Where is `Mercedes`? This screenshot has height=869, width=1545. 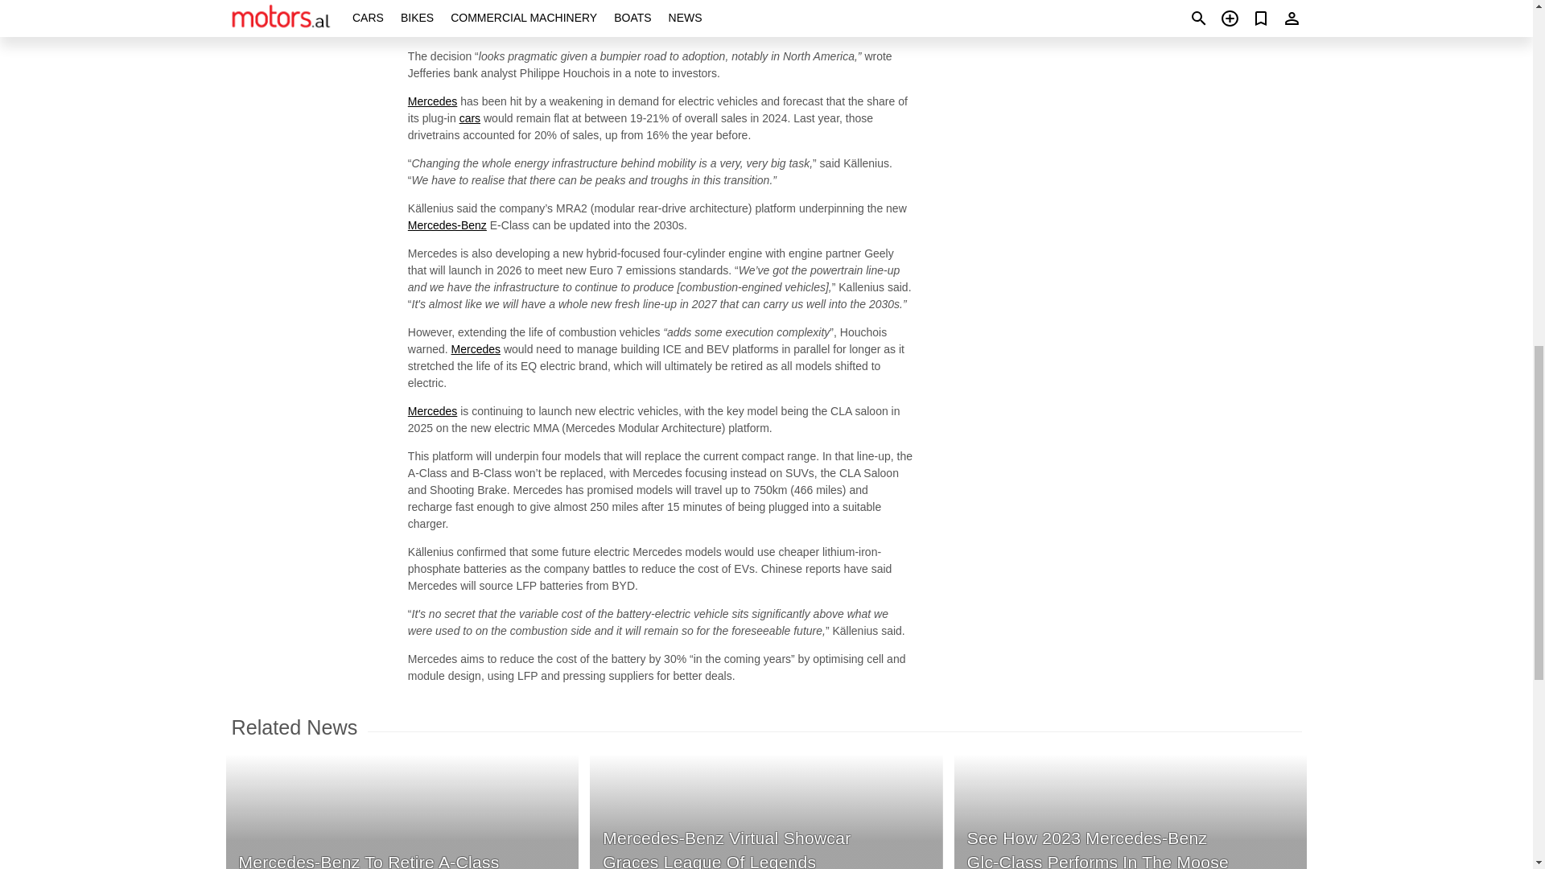
Mercedes is located at coordinates (432, 411).